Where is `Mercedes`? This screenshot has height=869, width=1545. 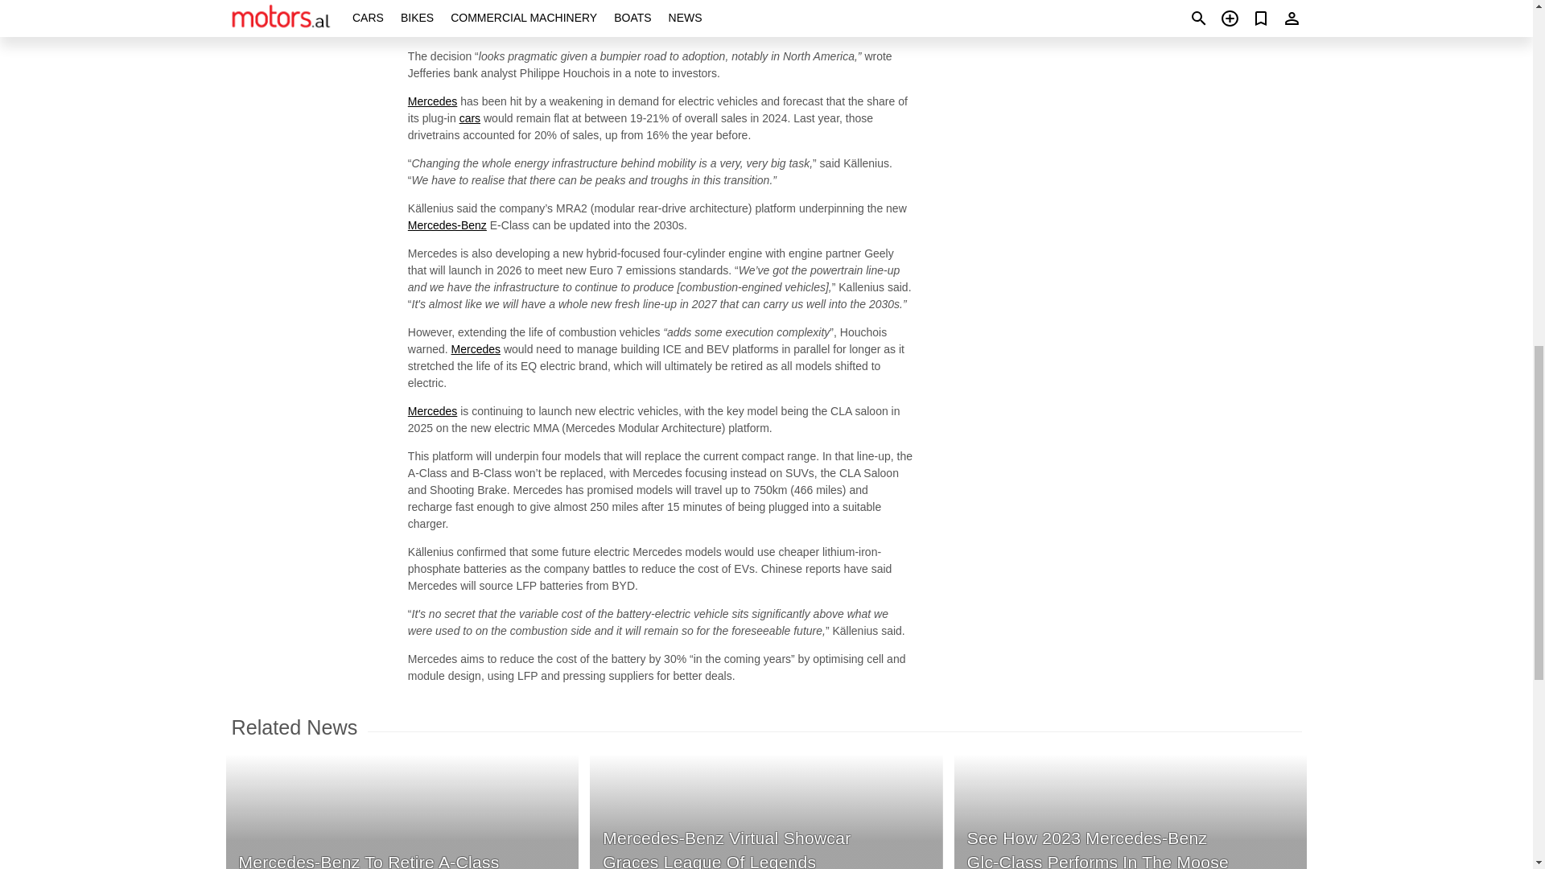
Mercedes is located at coordinates (432, 411).